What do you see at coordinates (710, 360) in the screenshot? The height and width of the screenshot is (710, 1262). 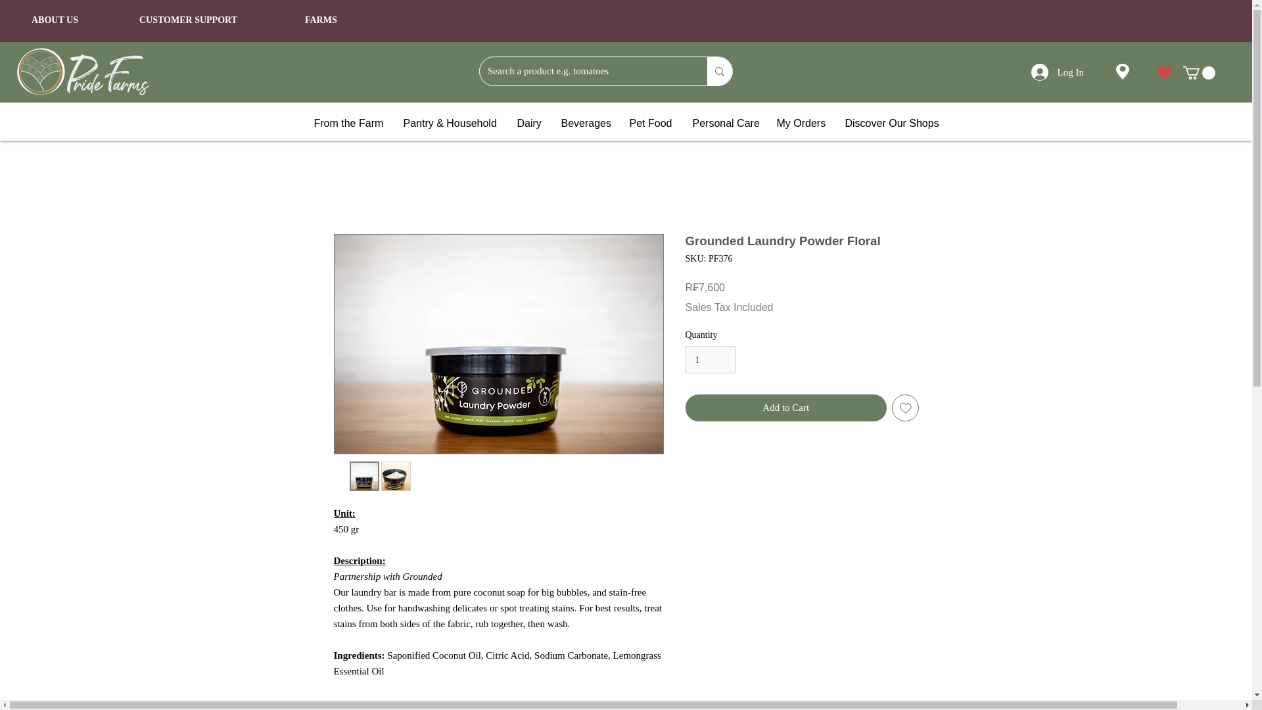 I see `1` at bounding box center [710, 360].